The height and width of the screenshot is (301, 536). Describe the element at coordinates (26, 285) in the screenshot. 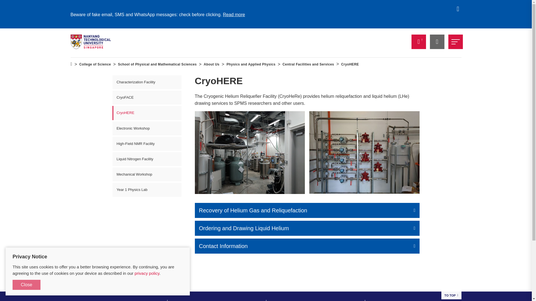

I see `Close` at that location.